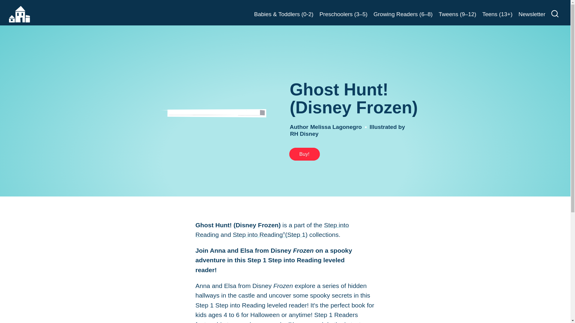  I want to click on RH Disney, so click(304, 134).